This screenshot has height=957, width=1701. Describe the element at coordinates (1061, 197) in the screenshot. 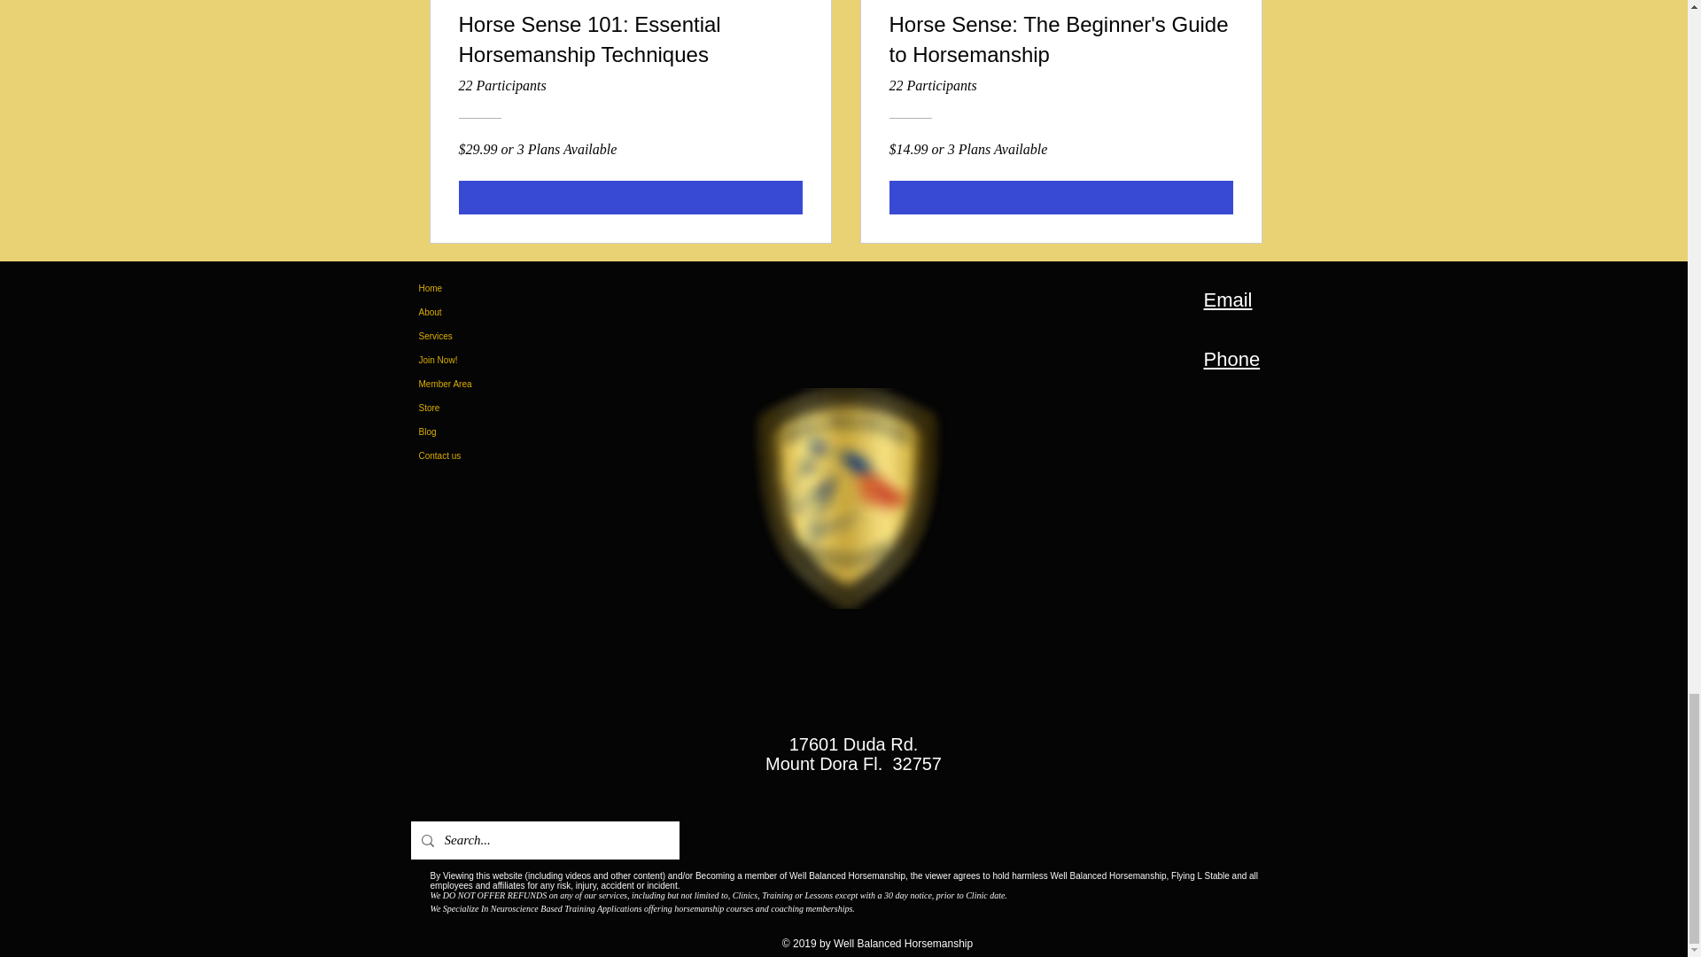

I see `View Details` at that location.